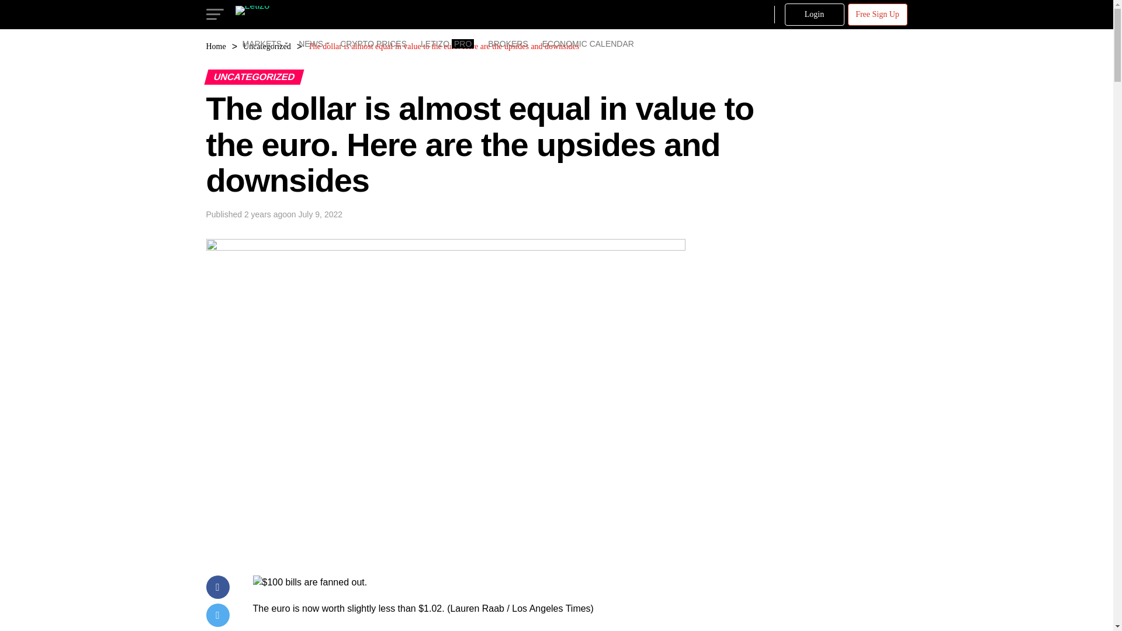 The width and height of the screenshot is (1122, 631). I want to click on Go to the Uncategorized Category archives., so click(266, 47).